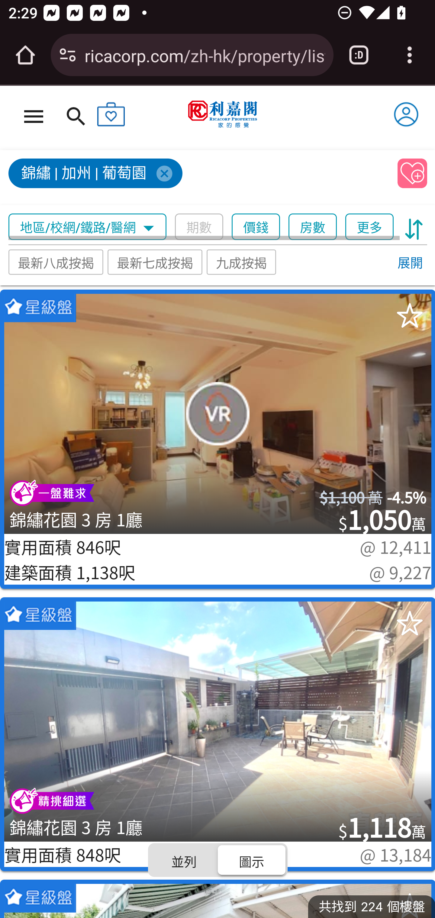 The height and width of the screenshot is (918, 435). I want to click on 地區/校網/鐵路/醫網, so click(88, 227).